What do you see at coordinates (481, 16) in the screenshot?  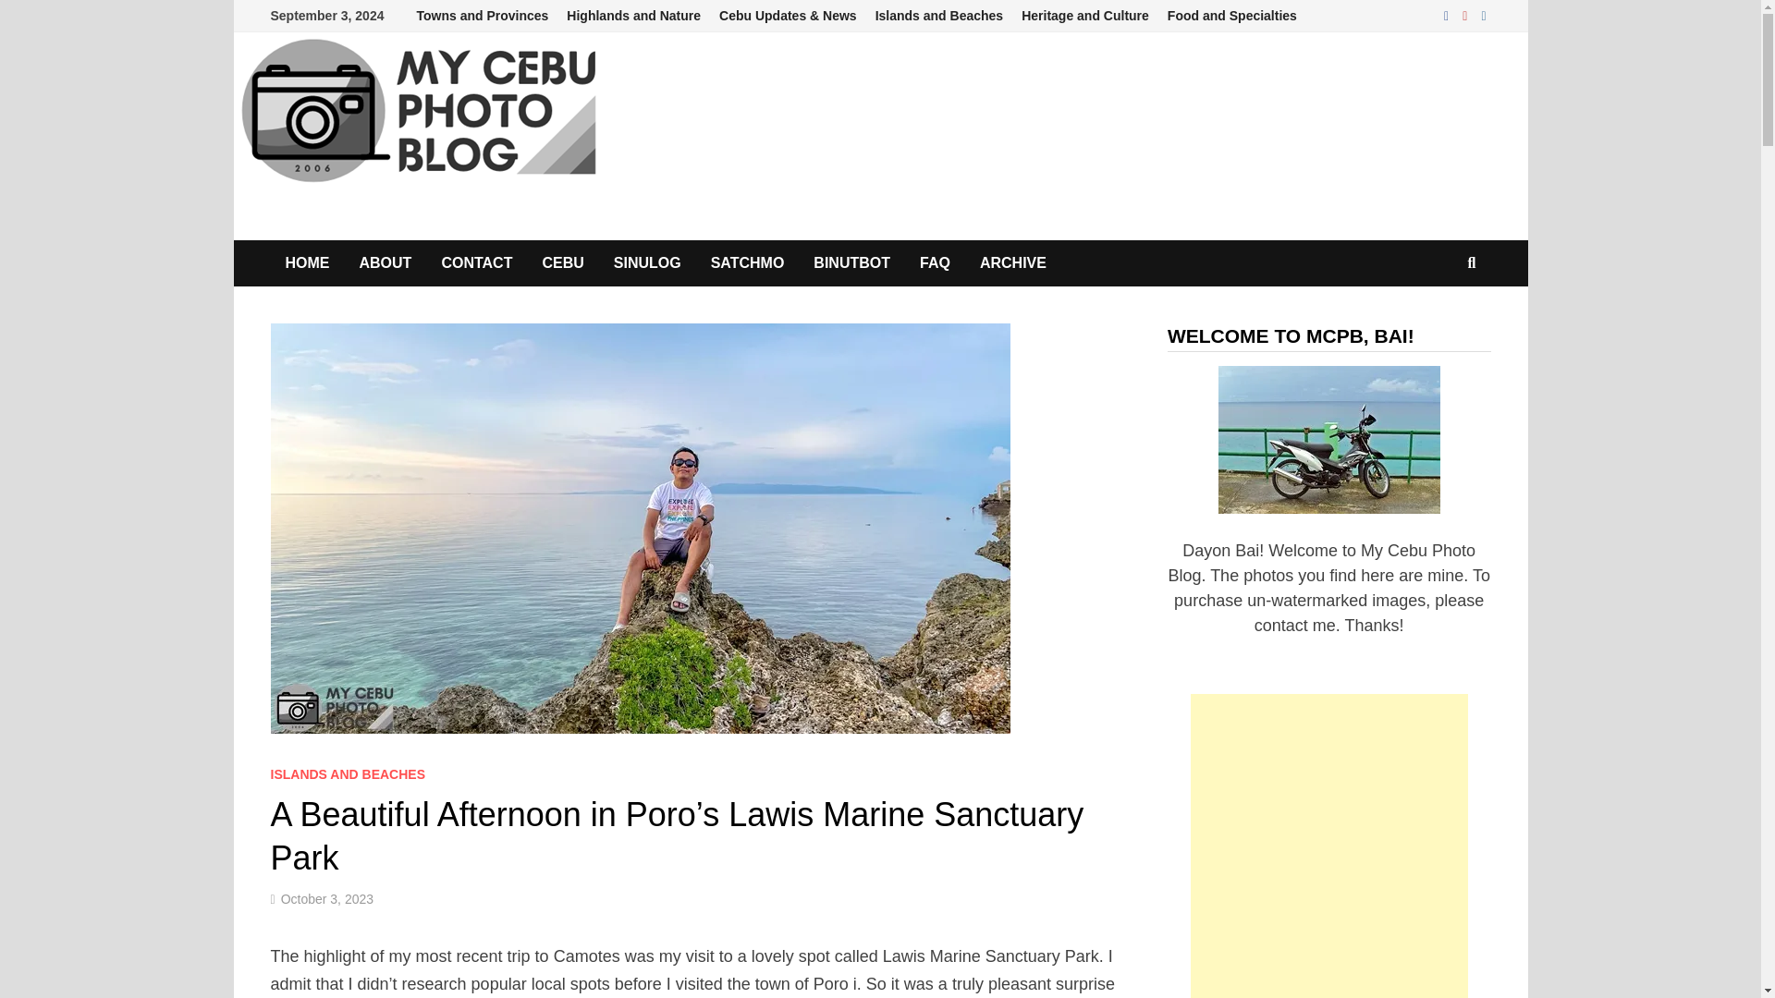 I see `Towns and Provinces` at bounding box center [481, 16].